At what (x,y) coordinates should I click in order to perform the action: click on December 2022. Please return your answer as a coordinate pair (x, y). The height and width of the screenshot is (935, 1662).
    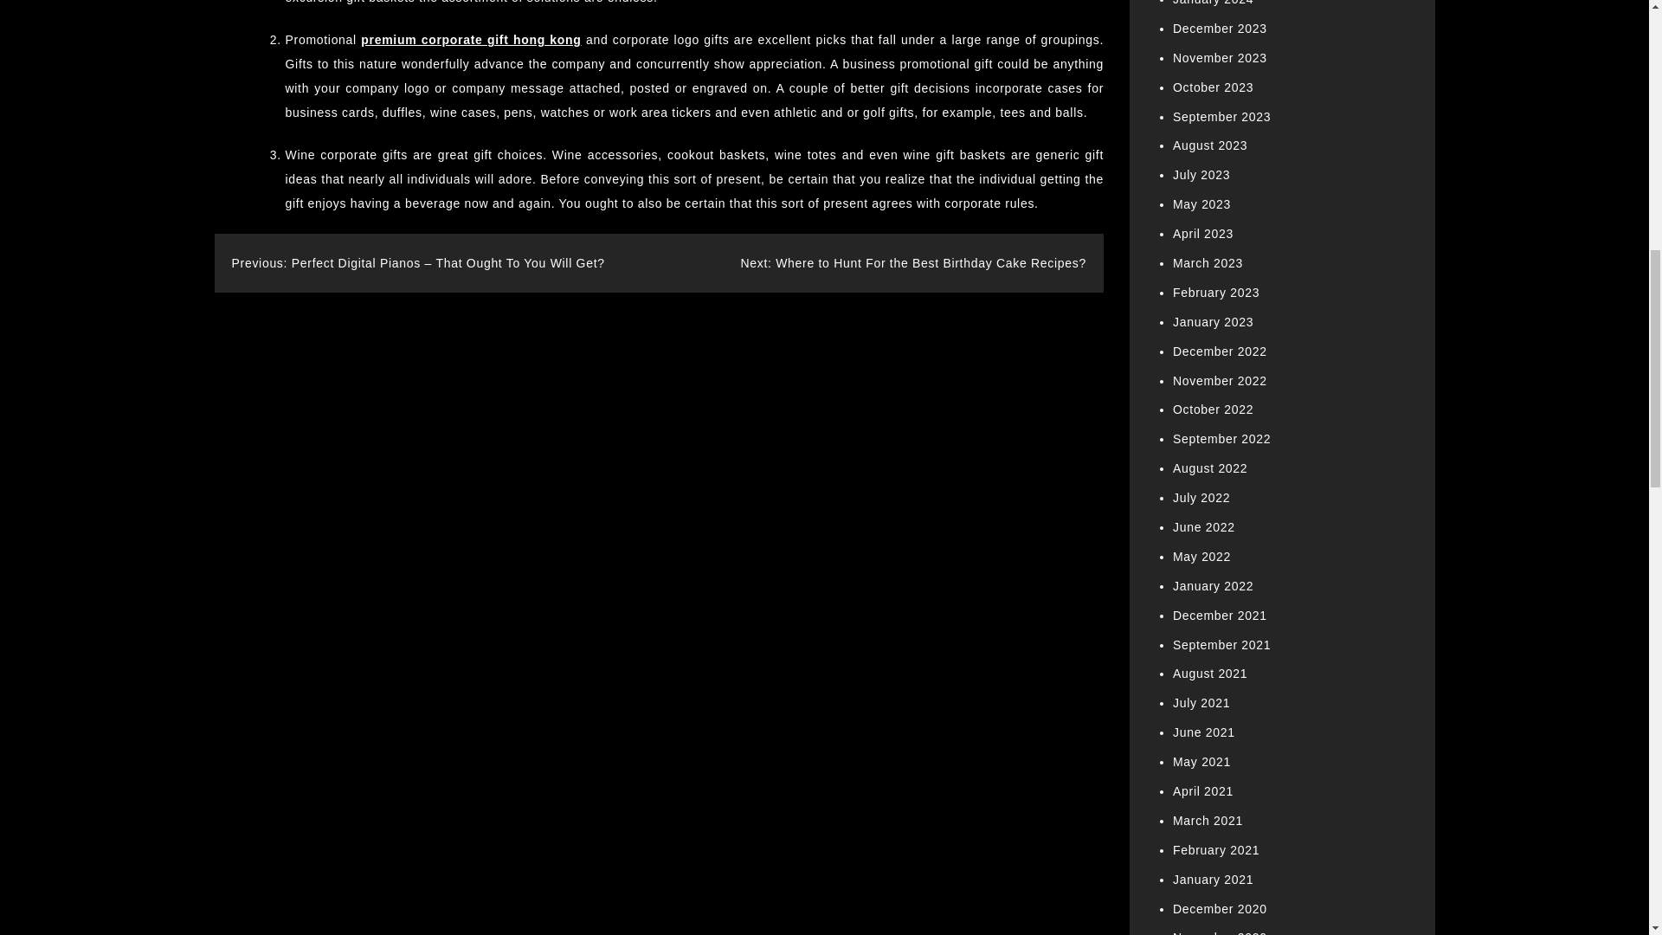
    Looking at the image, I should click on (1220, 351).